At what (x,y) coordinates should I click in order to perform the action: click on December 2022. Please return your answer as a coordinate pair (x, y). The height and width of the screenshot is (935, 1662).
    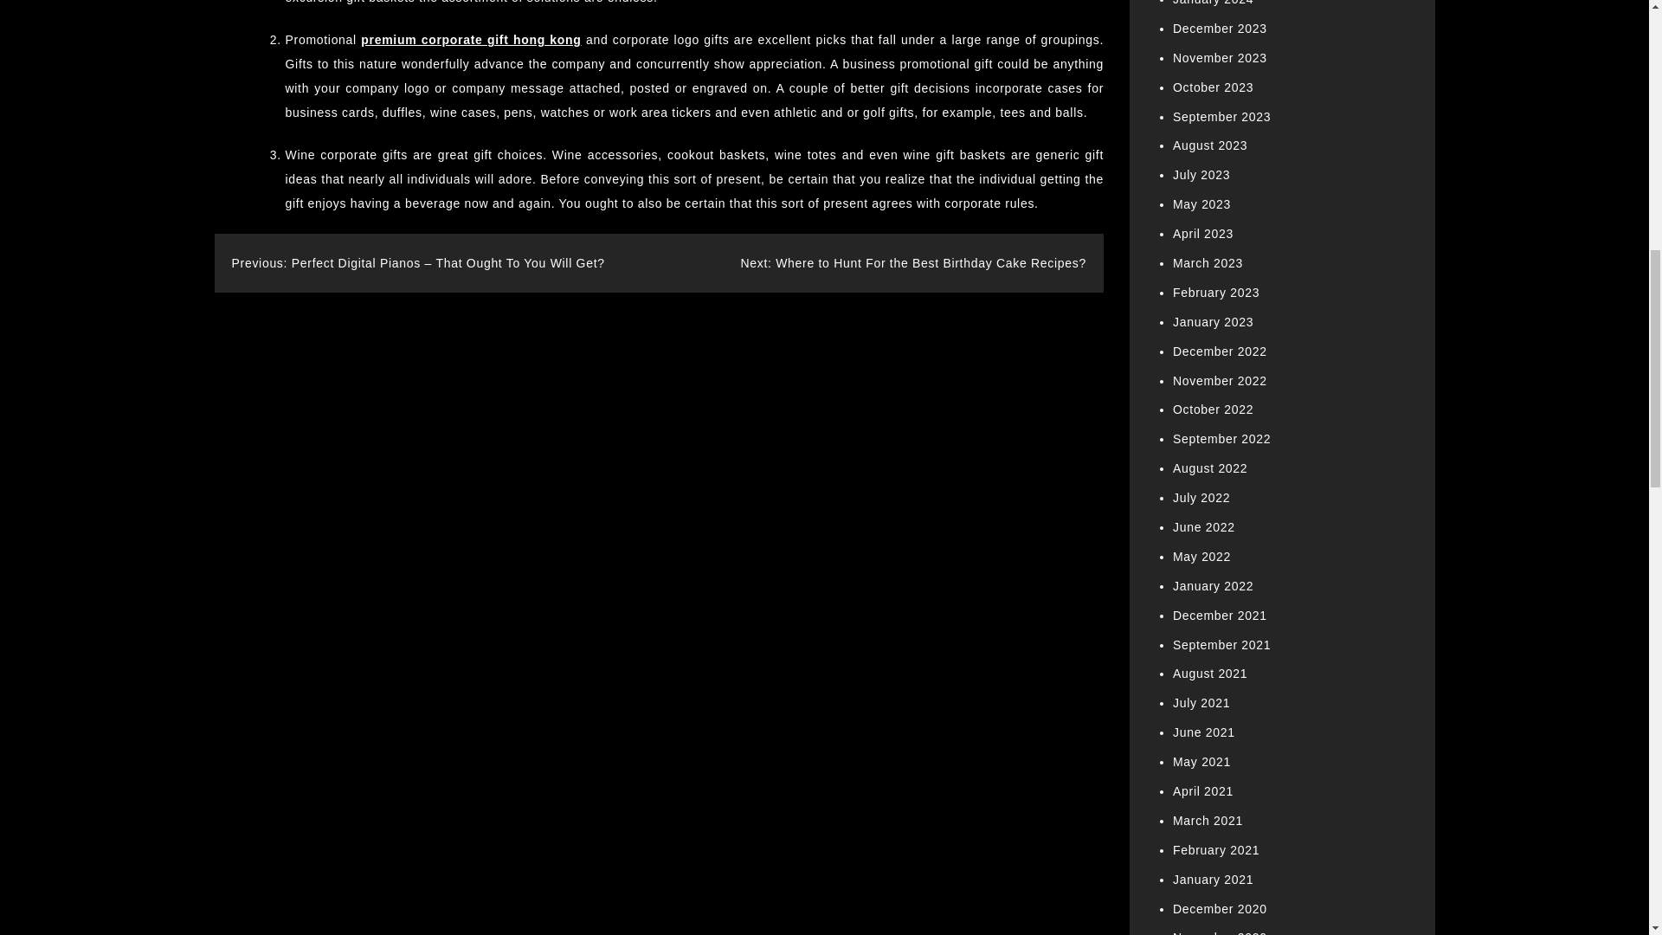
    Looking at the image, I should click on (1220, 351).